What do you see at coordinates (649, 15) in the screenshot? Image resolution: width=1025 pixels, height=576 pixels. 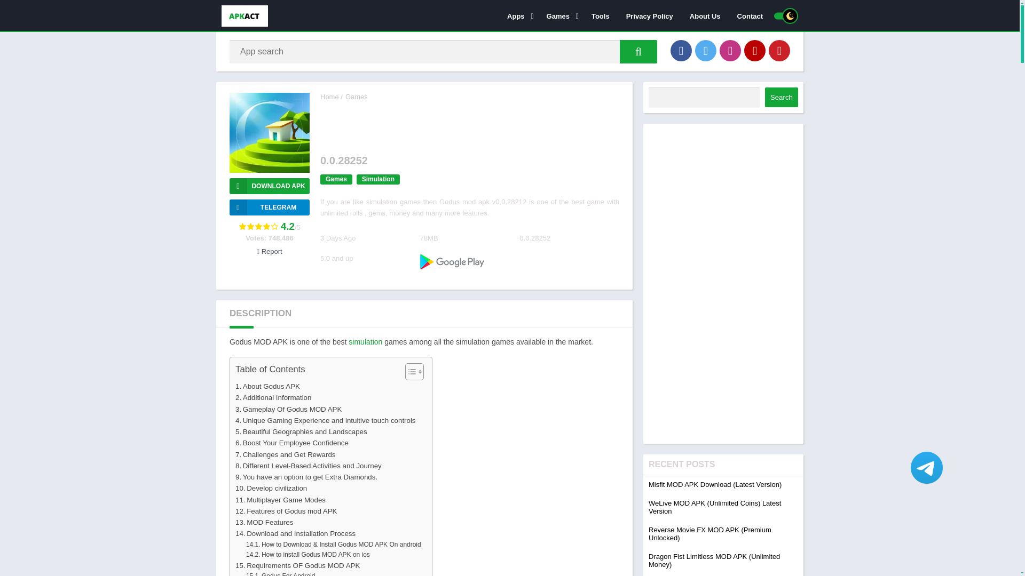 I see `Privacy Policy` at bounding box center [649, 15].